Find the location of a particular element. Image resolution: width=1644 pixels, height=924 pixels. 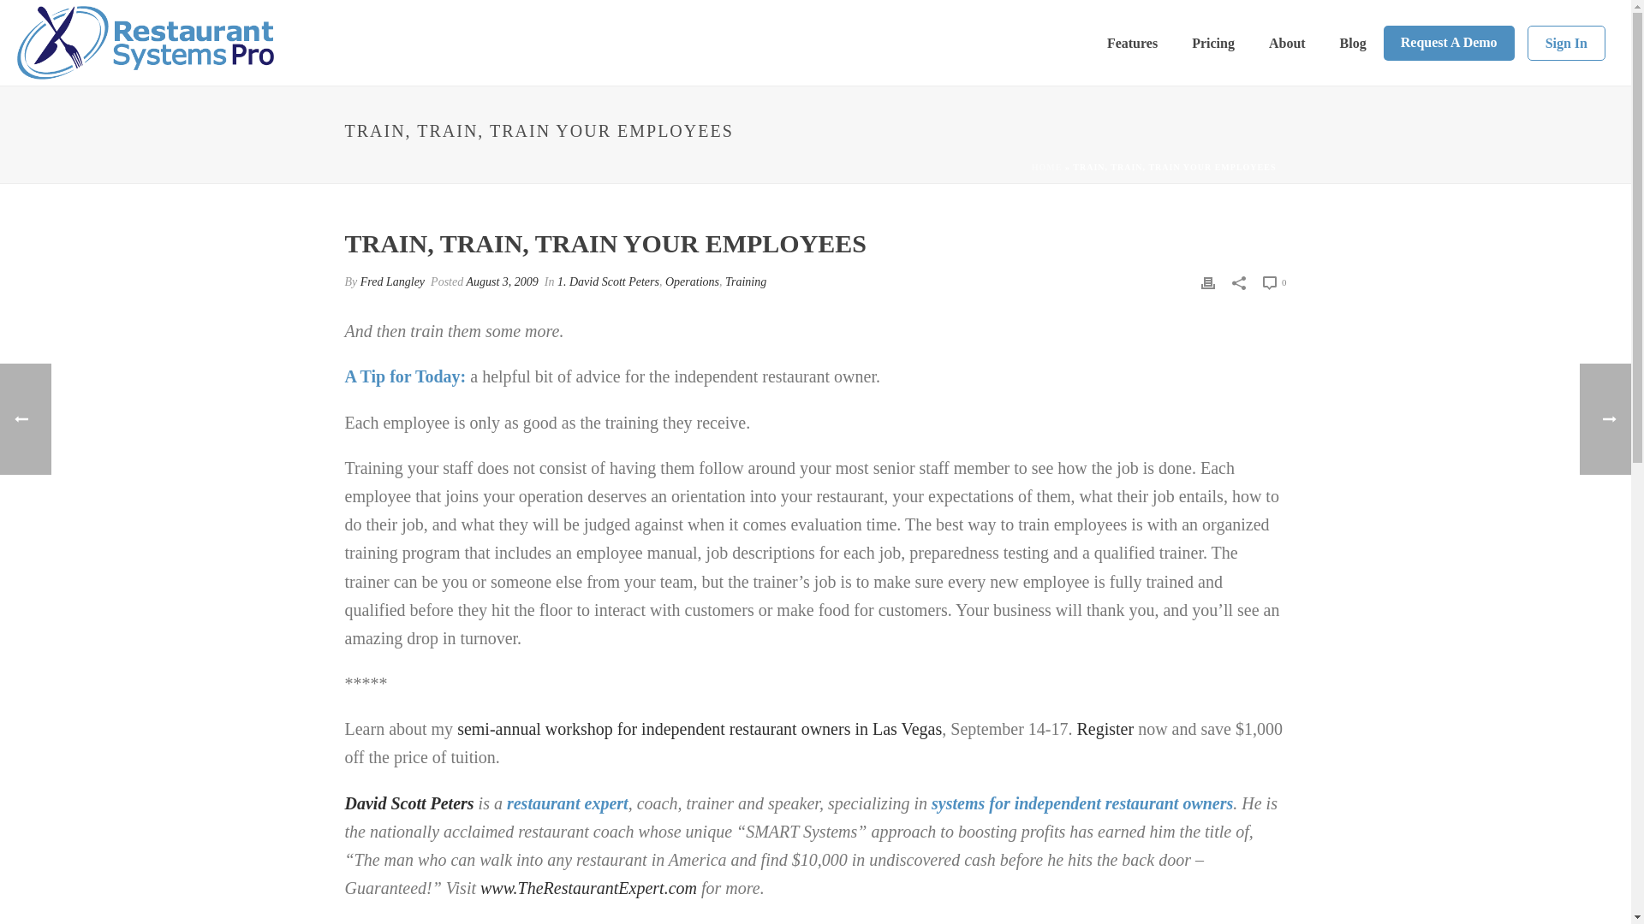

August 3, 2009 is located at coordinates (501, 281).